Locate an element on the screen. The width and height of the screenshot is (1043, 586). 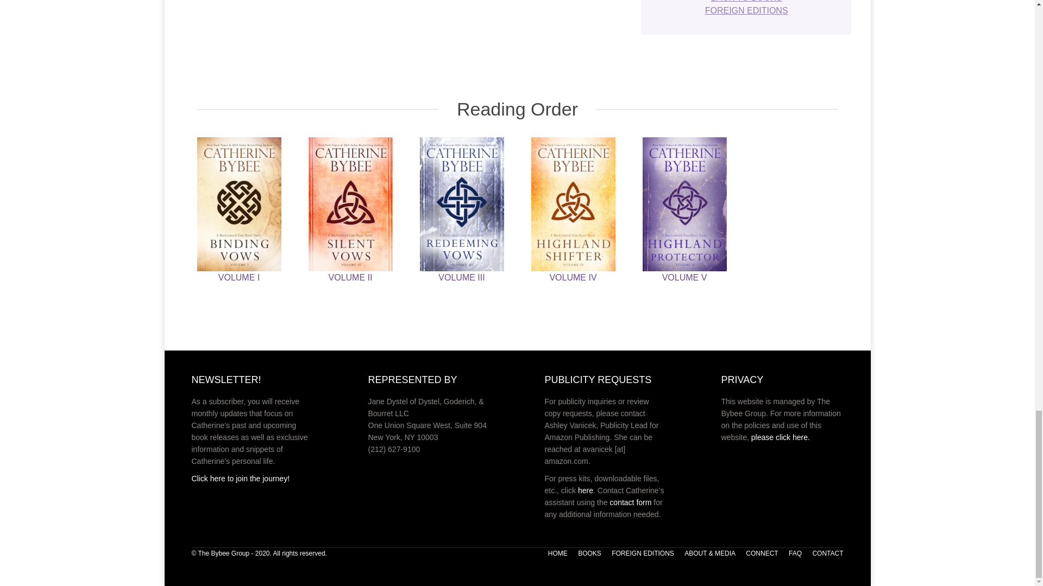
HOME is located at coordinates (557, 553).